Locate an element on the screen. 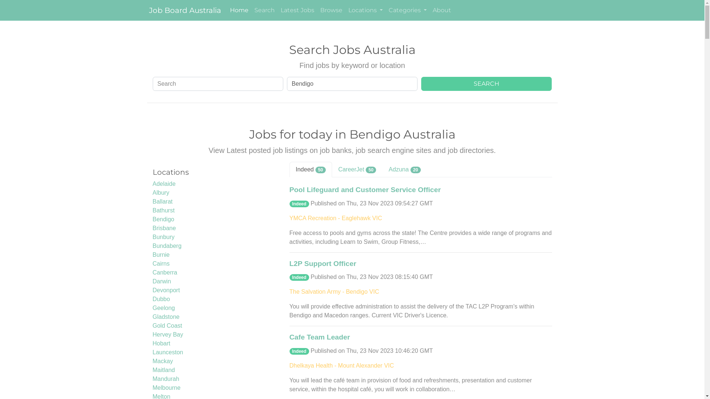   Job Board Australia is located at coordinates (184, 10).